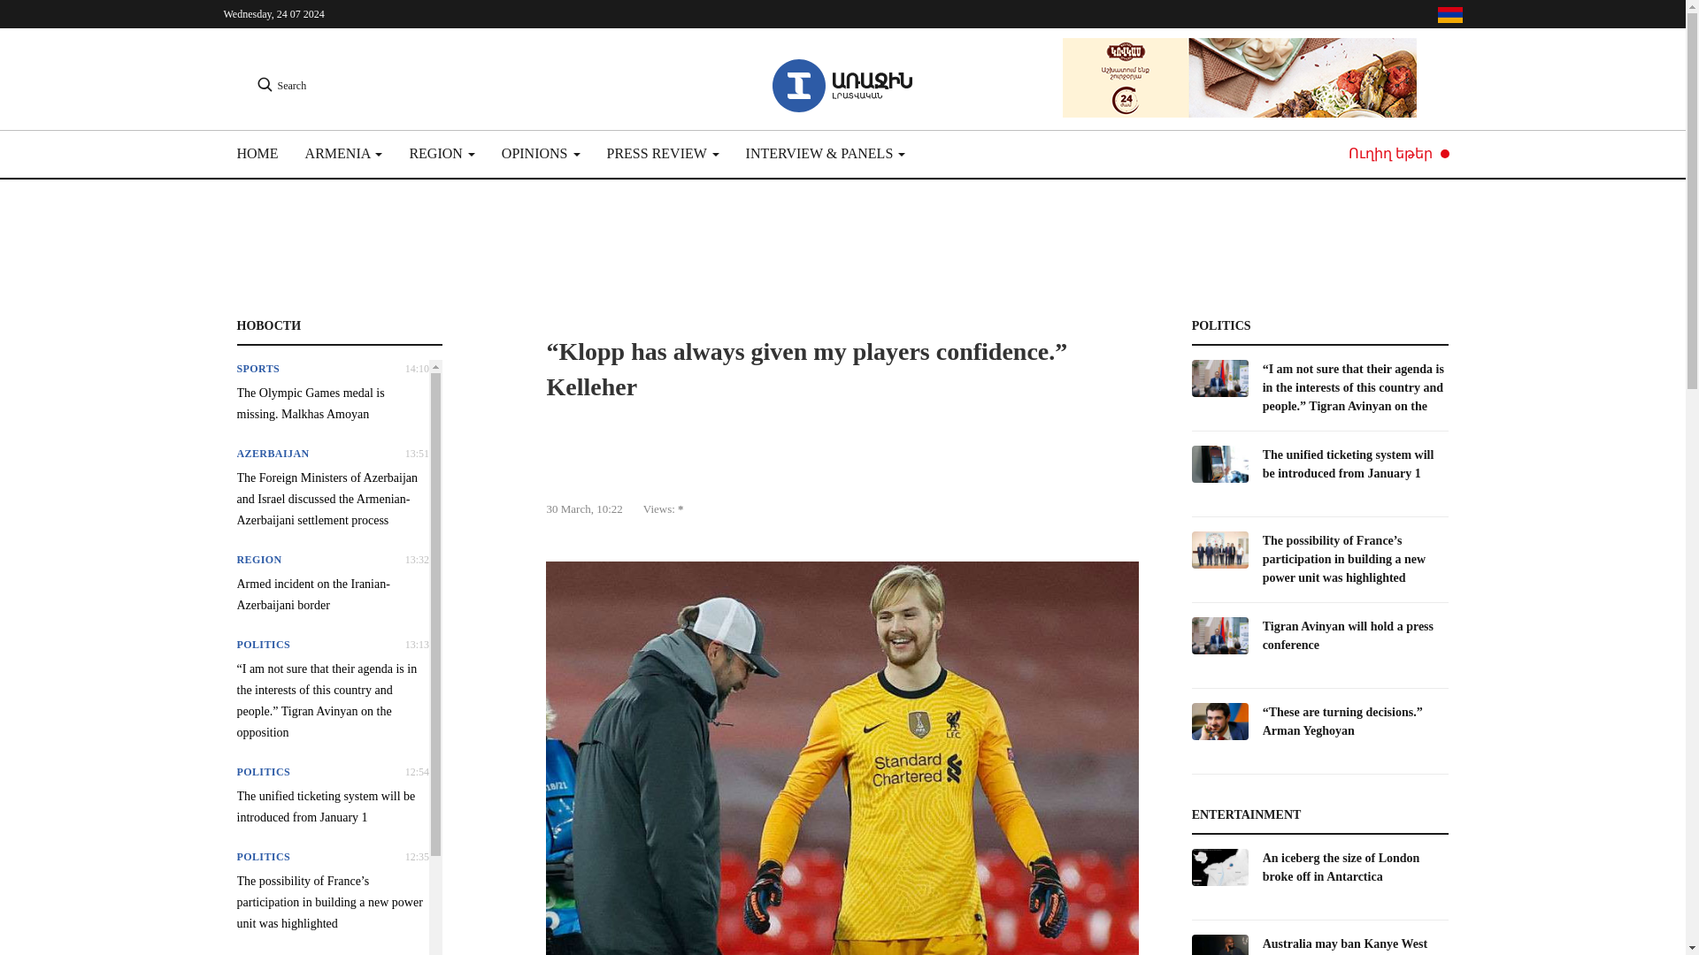  I want to click on POLITICS, so click(264, 644).